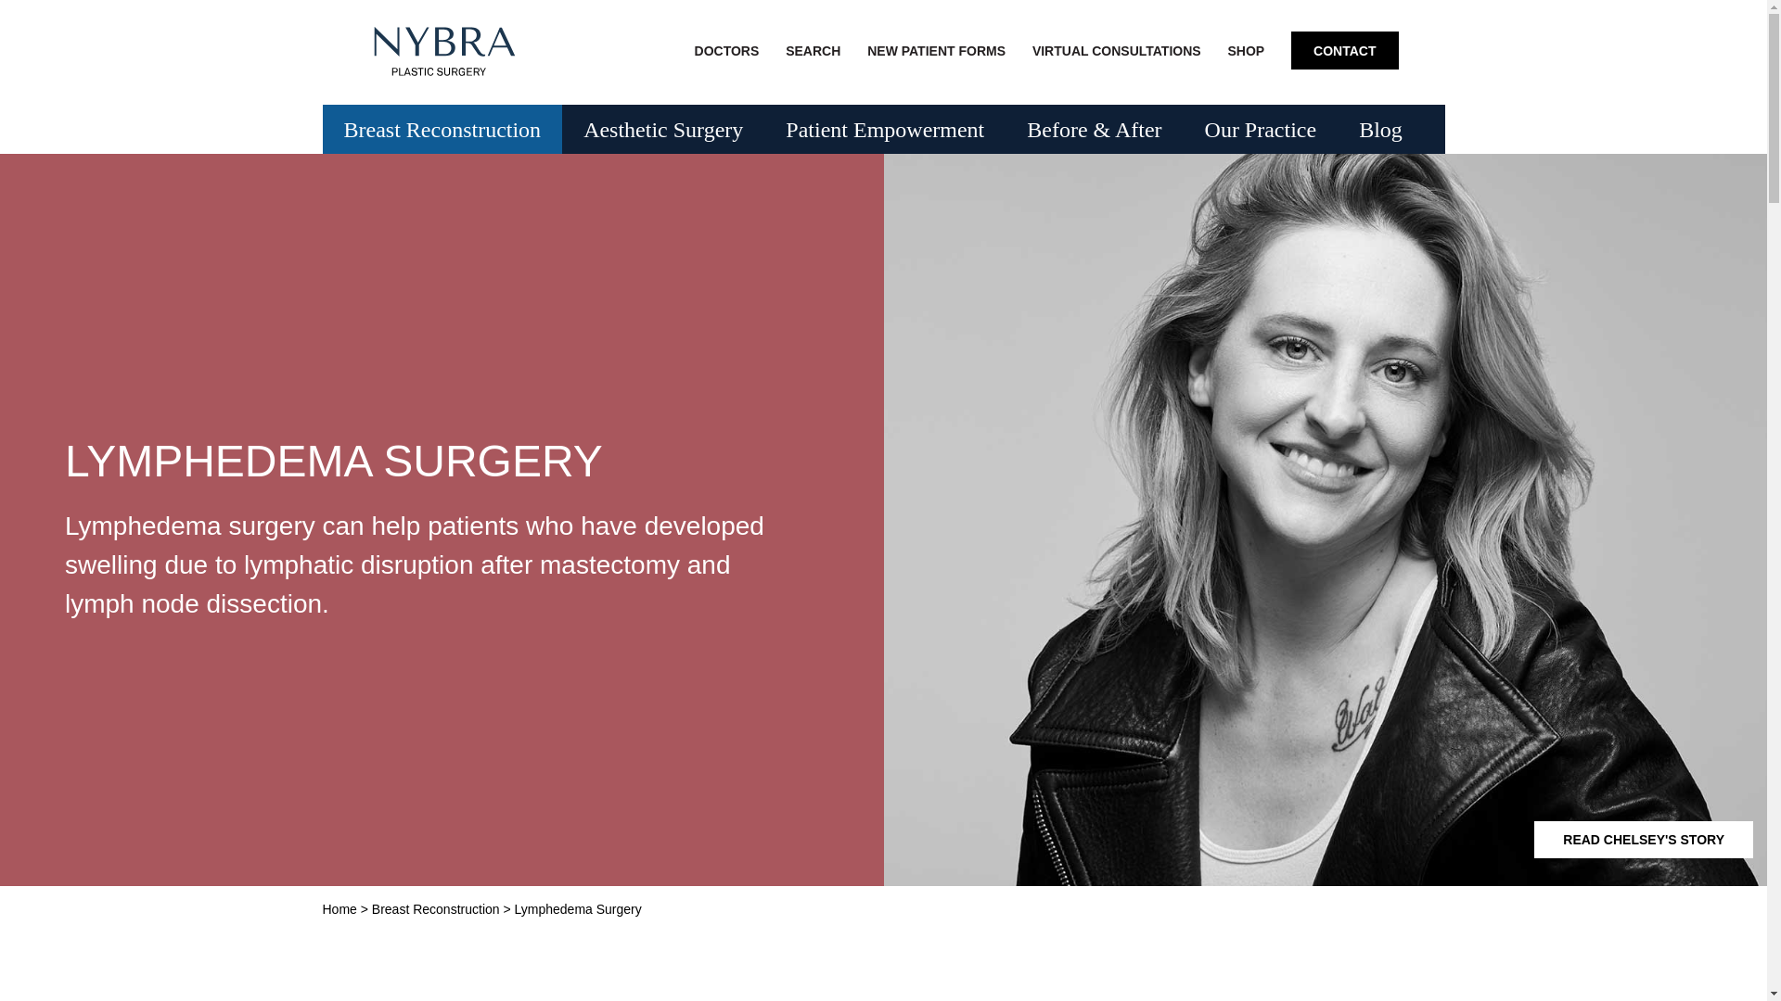  I want to click on SEARCH, so click(813, 48).